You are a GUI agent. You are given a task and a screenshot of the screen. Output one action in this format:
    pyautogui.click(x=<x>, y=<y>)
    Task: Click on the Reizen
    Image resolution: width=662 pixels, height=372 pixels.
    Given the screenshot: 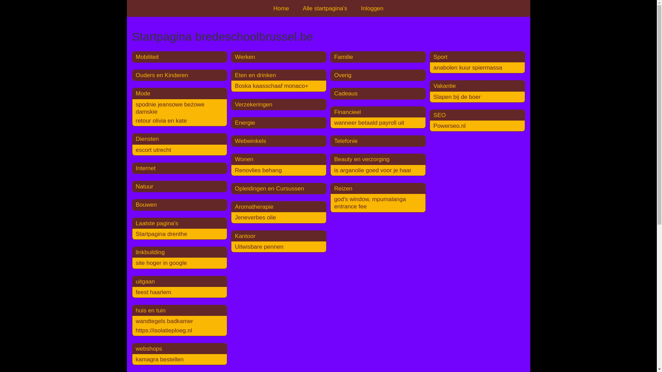 What is the action you would take?
    pyautogui.click(x=343, y=189)
    